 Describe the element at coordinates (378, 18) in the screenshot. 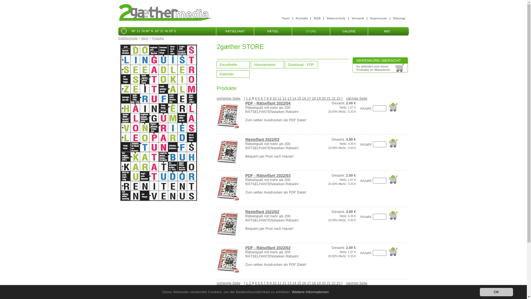

I see `Impressum` at that location.